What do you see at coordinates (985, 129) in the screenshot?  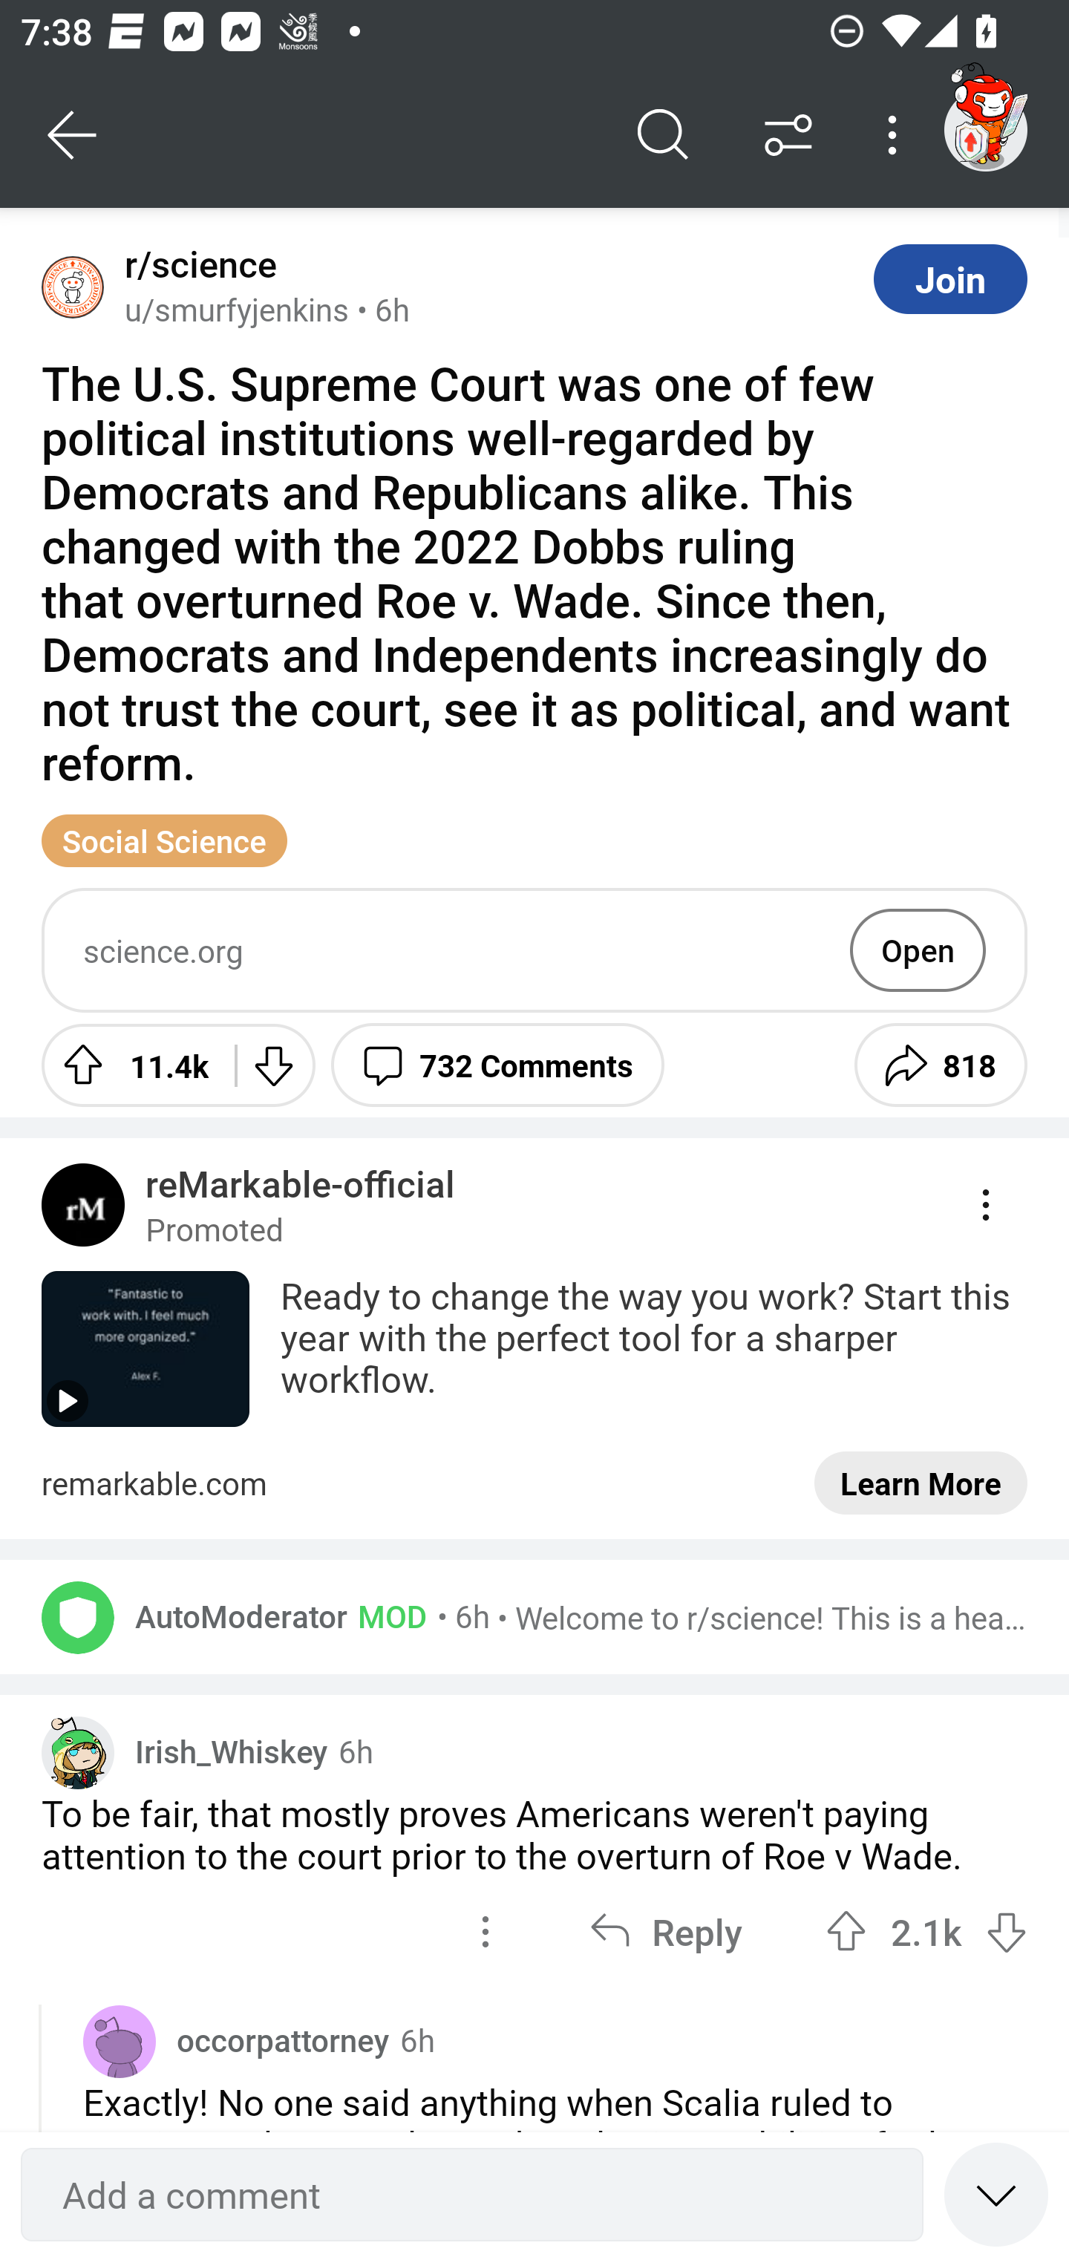 I see `TestAppium002 account` at bounding box center [985, 129].